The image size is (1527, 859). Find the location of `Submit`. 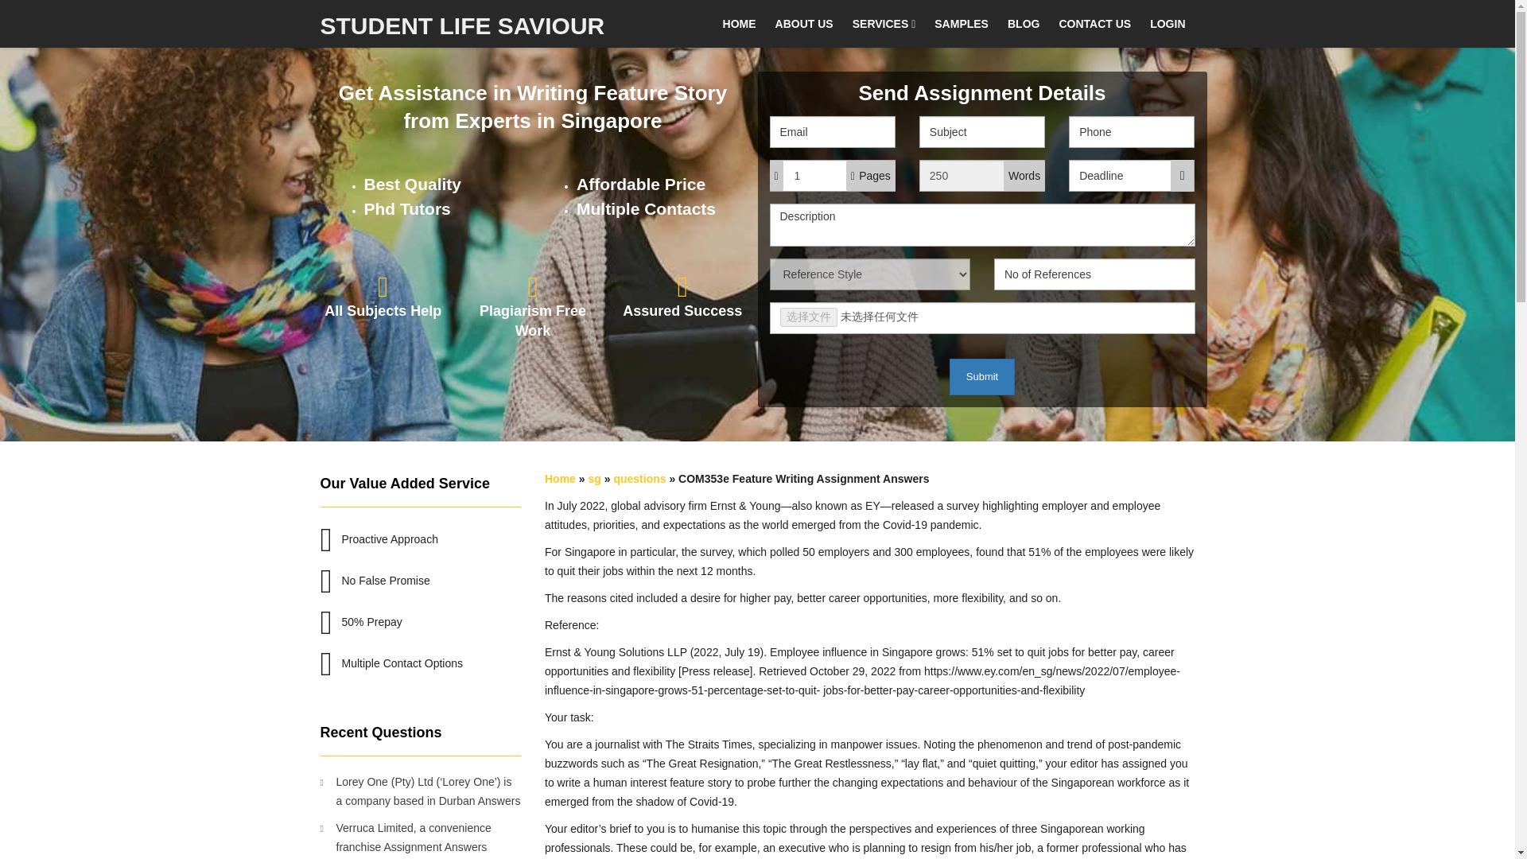

Submit is located at coordinates (982, 377).